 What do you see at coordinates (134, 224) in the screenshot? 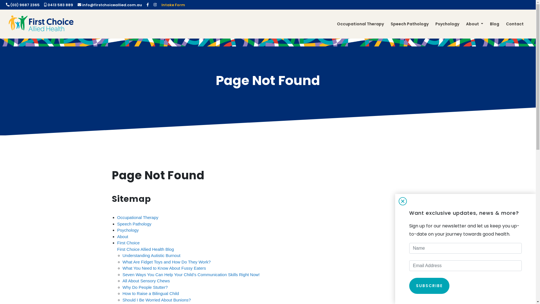
I see `Speech Pathology` at bounding box center [134, 224].